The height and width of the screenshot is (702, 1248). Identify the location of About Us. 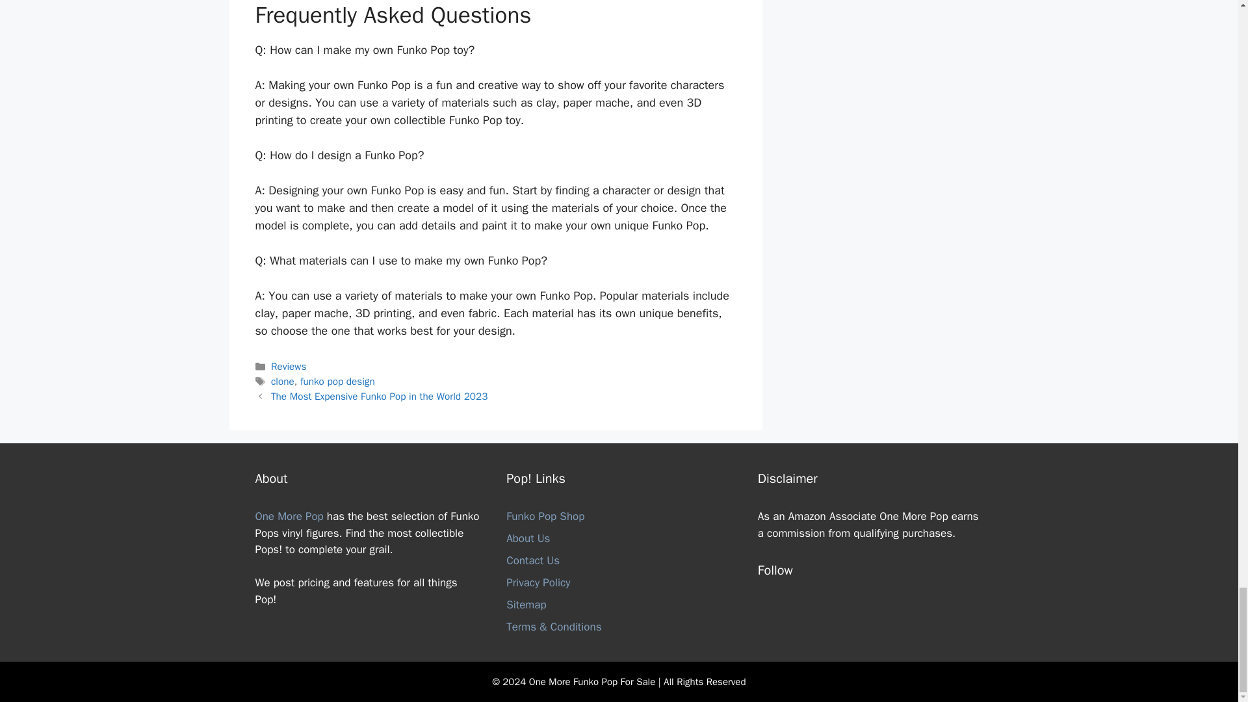
(528, 538).